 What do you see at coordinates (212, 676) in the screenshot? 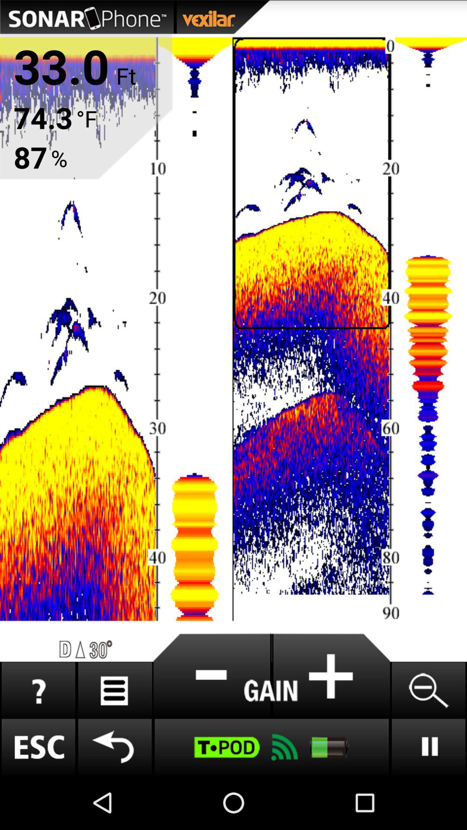
I see `select the symbol` at bounding box center [212, 676].